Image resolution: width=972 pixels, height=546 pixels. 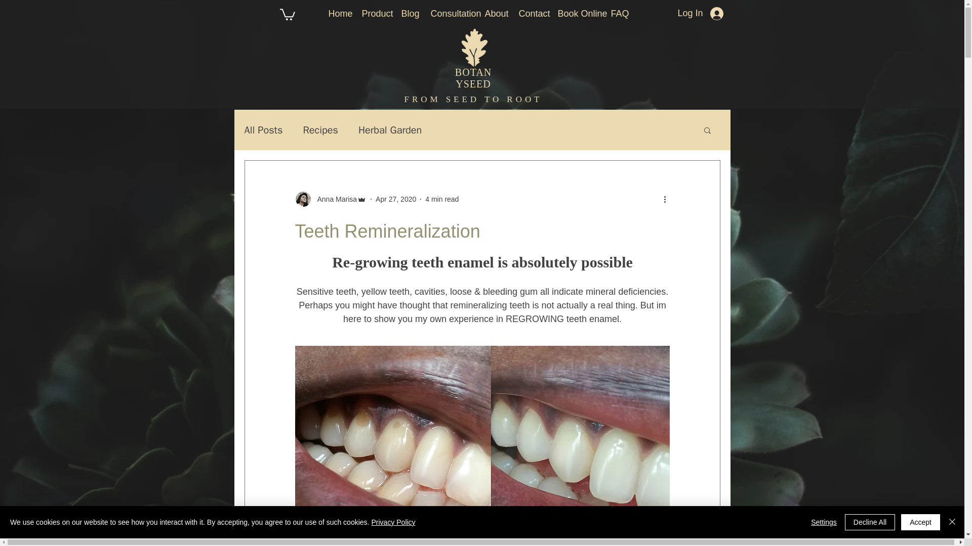 I want to click on Anna Marisa, so click(x=330, y=199).